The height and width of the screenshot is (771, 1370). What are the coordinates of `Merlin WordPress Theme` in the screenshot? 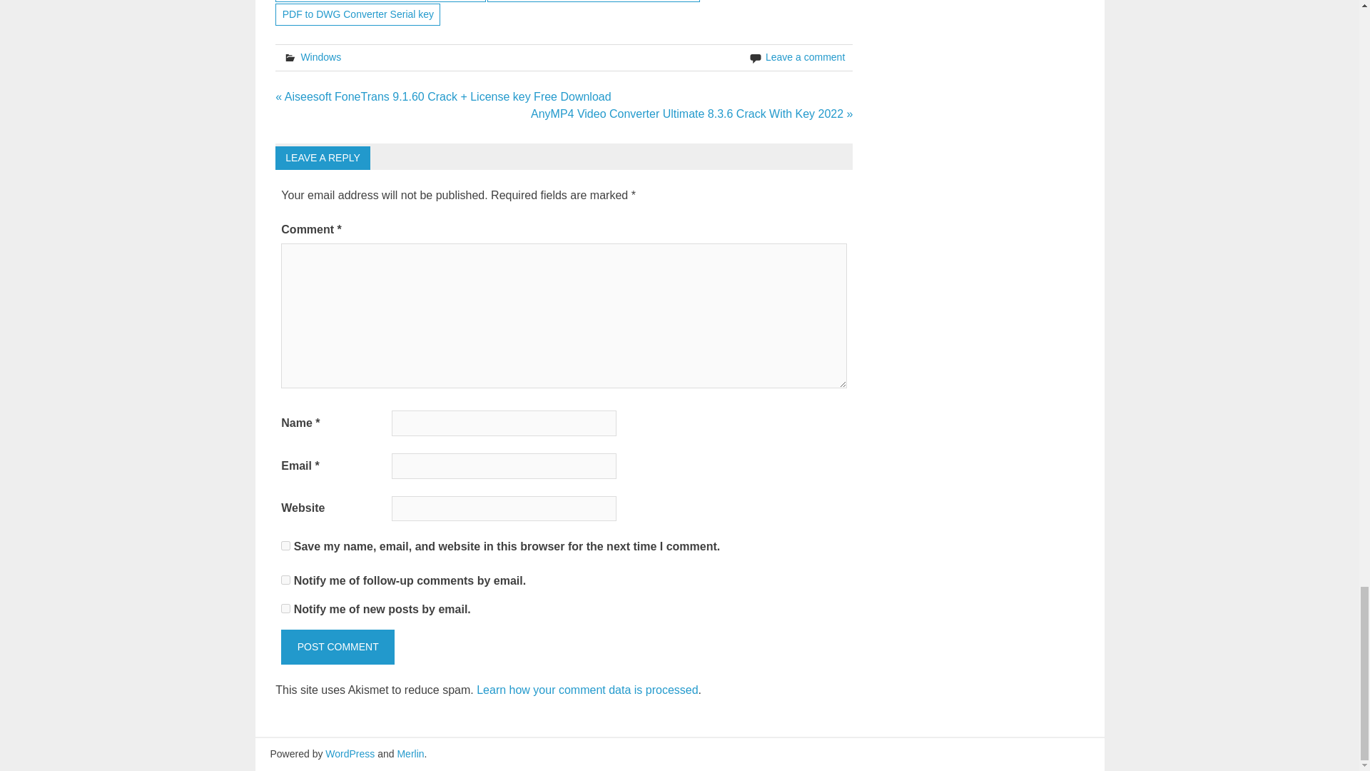 It's located at (410, 753).